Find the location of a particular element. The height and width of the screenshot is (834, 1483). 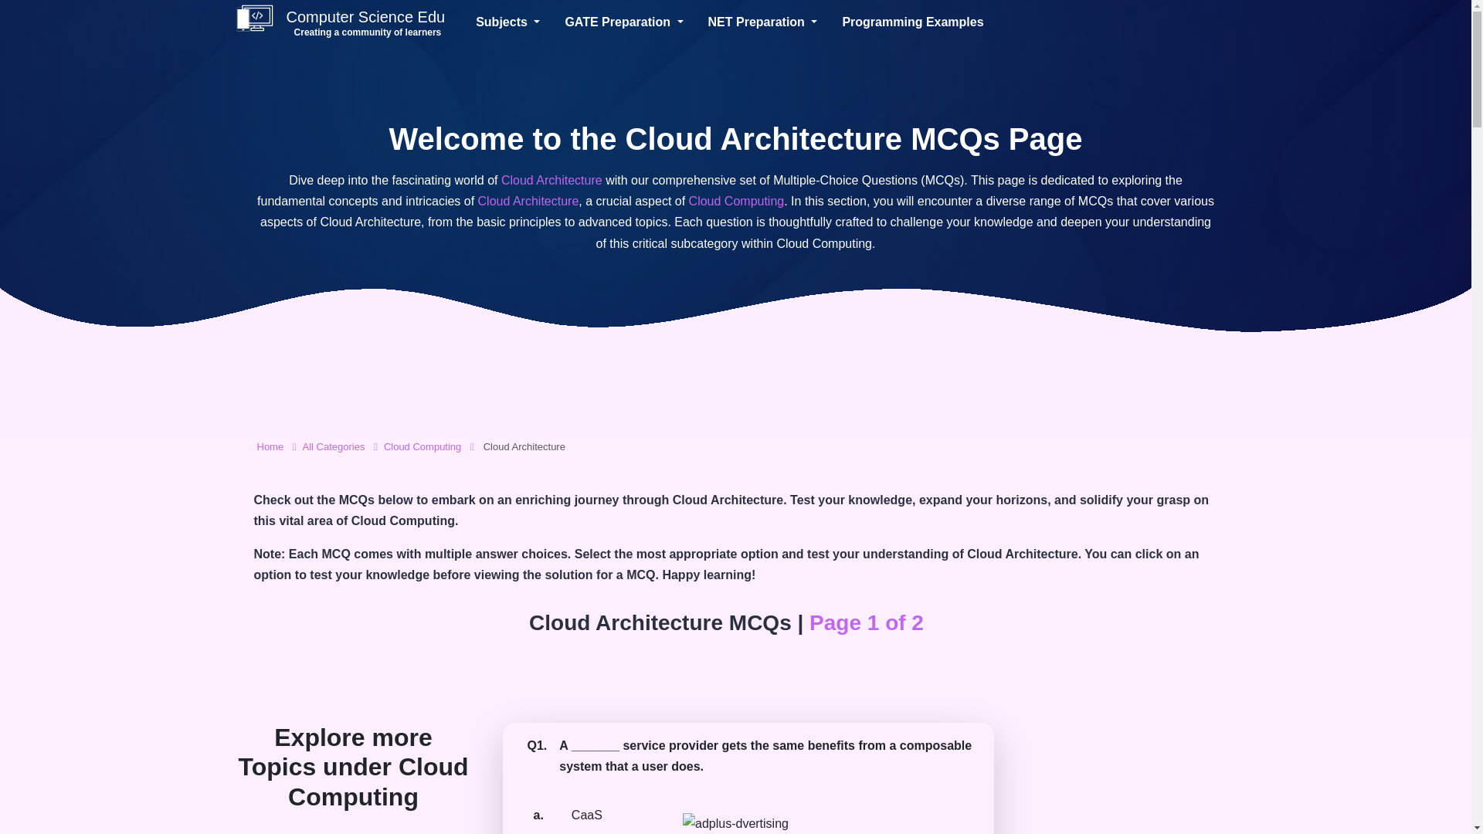

Ad.Plus Advertising is located at coordinates (334, 446).